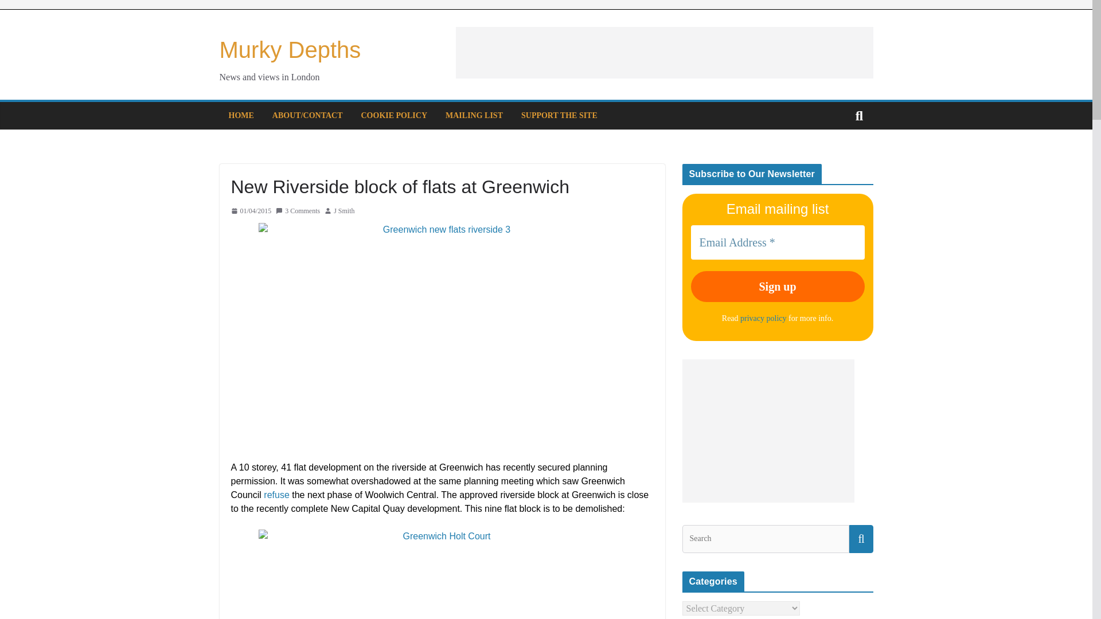 Image resolution: width=1101 pixels, height=619 pixels. What do you see at coordinates (395, 116) in the screenshot?
I see `COOKIE POLICY` at bounding box center [395, 116].